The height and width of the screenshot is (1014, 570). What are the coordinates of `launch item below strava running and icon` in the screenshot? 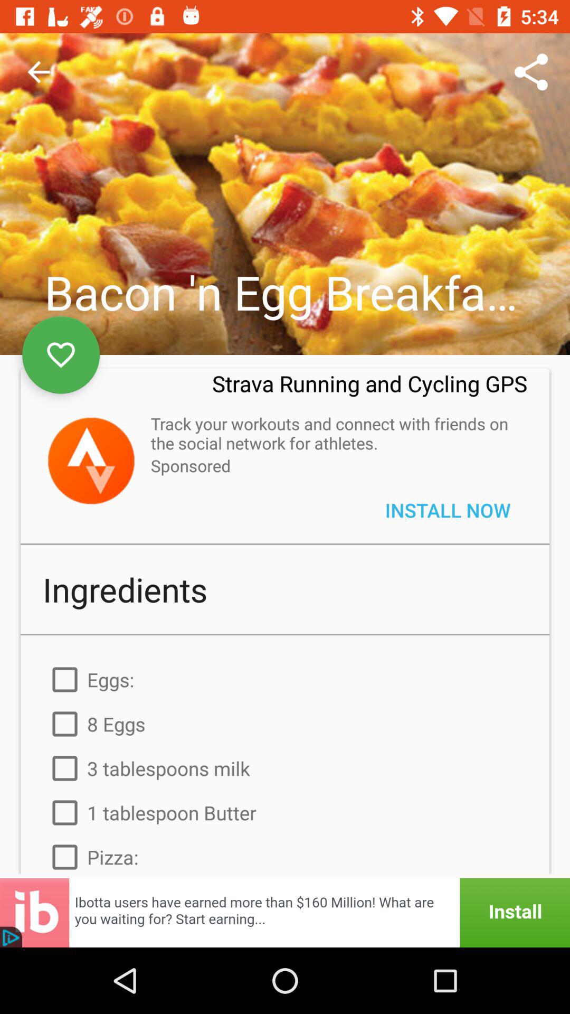 It's located at (334, 433).